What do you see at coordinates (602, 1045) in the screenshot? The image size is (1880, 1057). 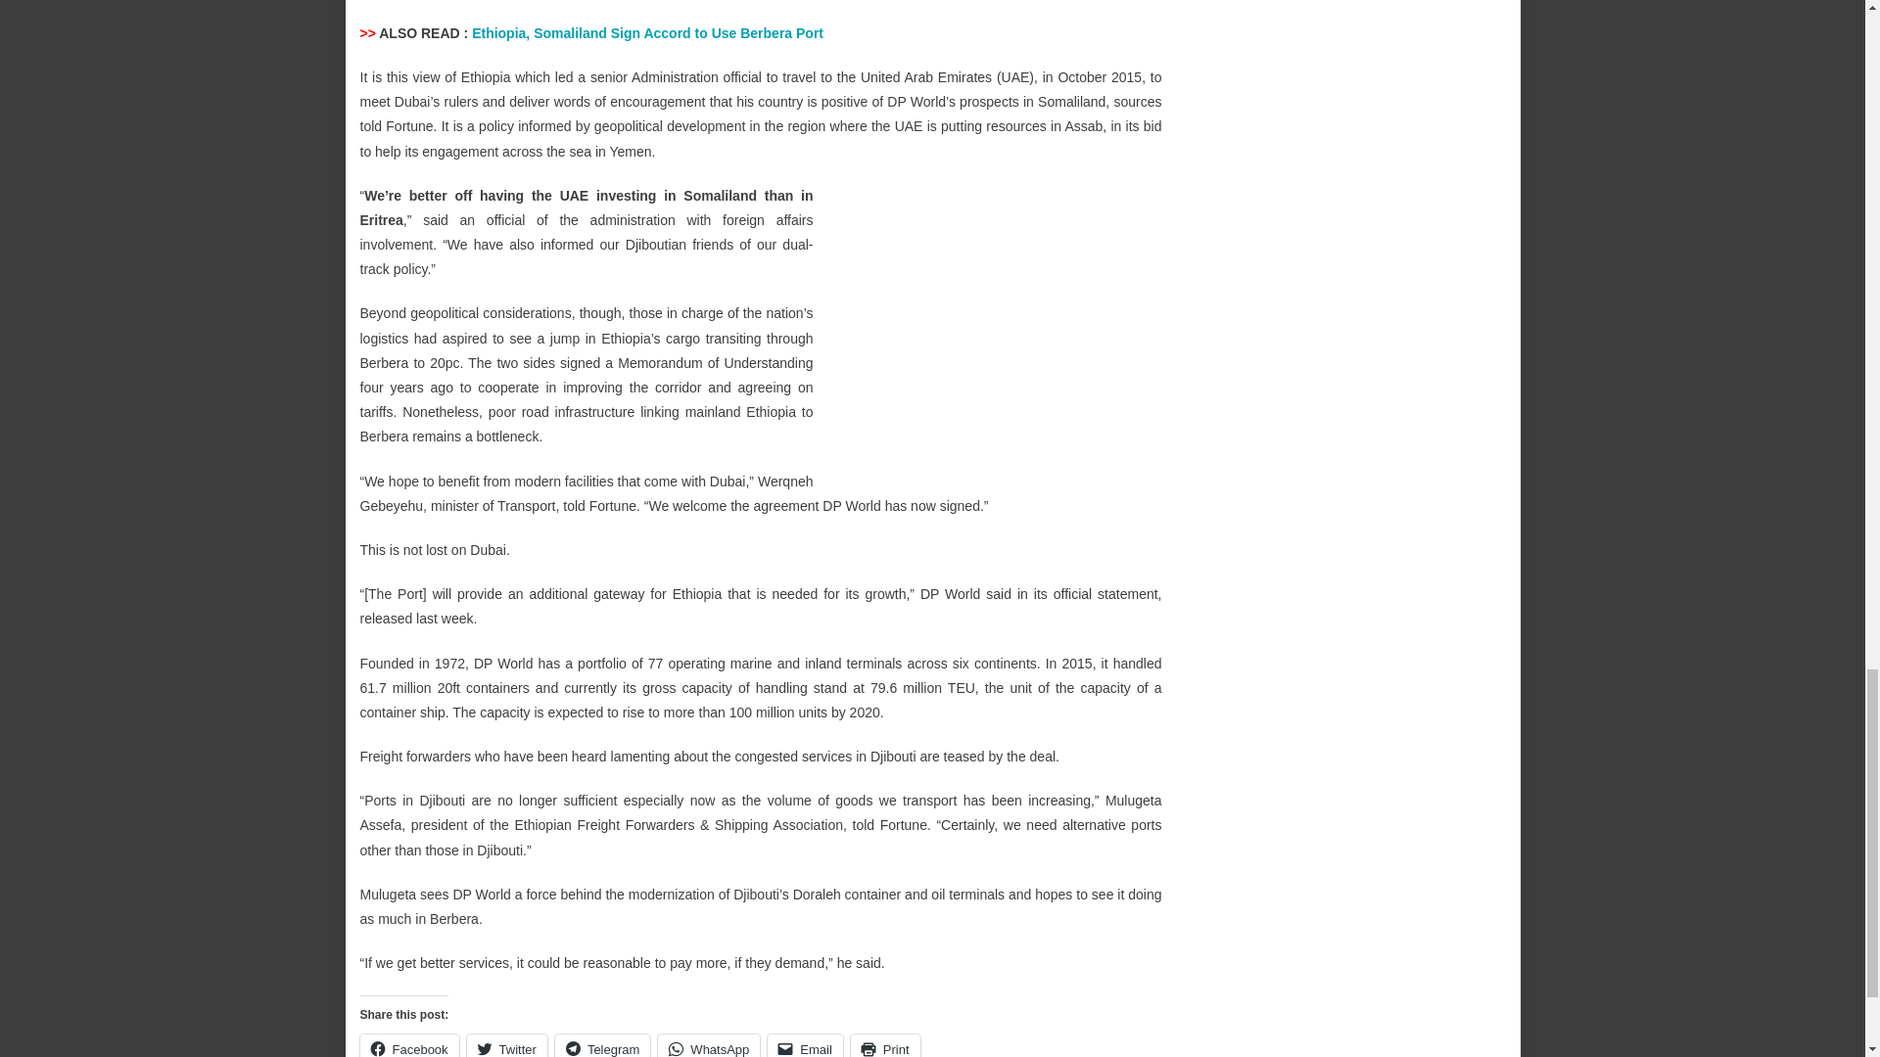 I see `Telegram` at bounding box center [602, 1045].